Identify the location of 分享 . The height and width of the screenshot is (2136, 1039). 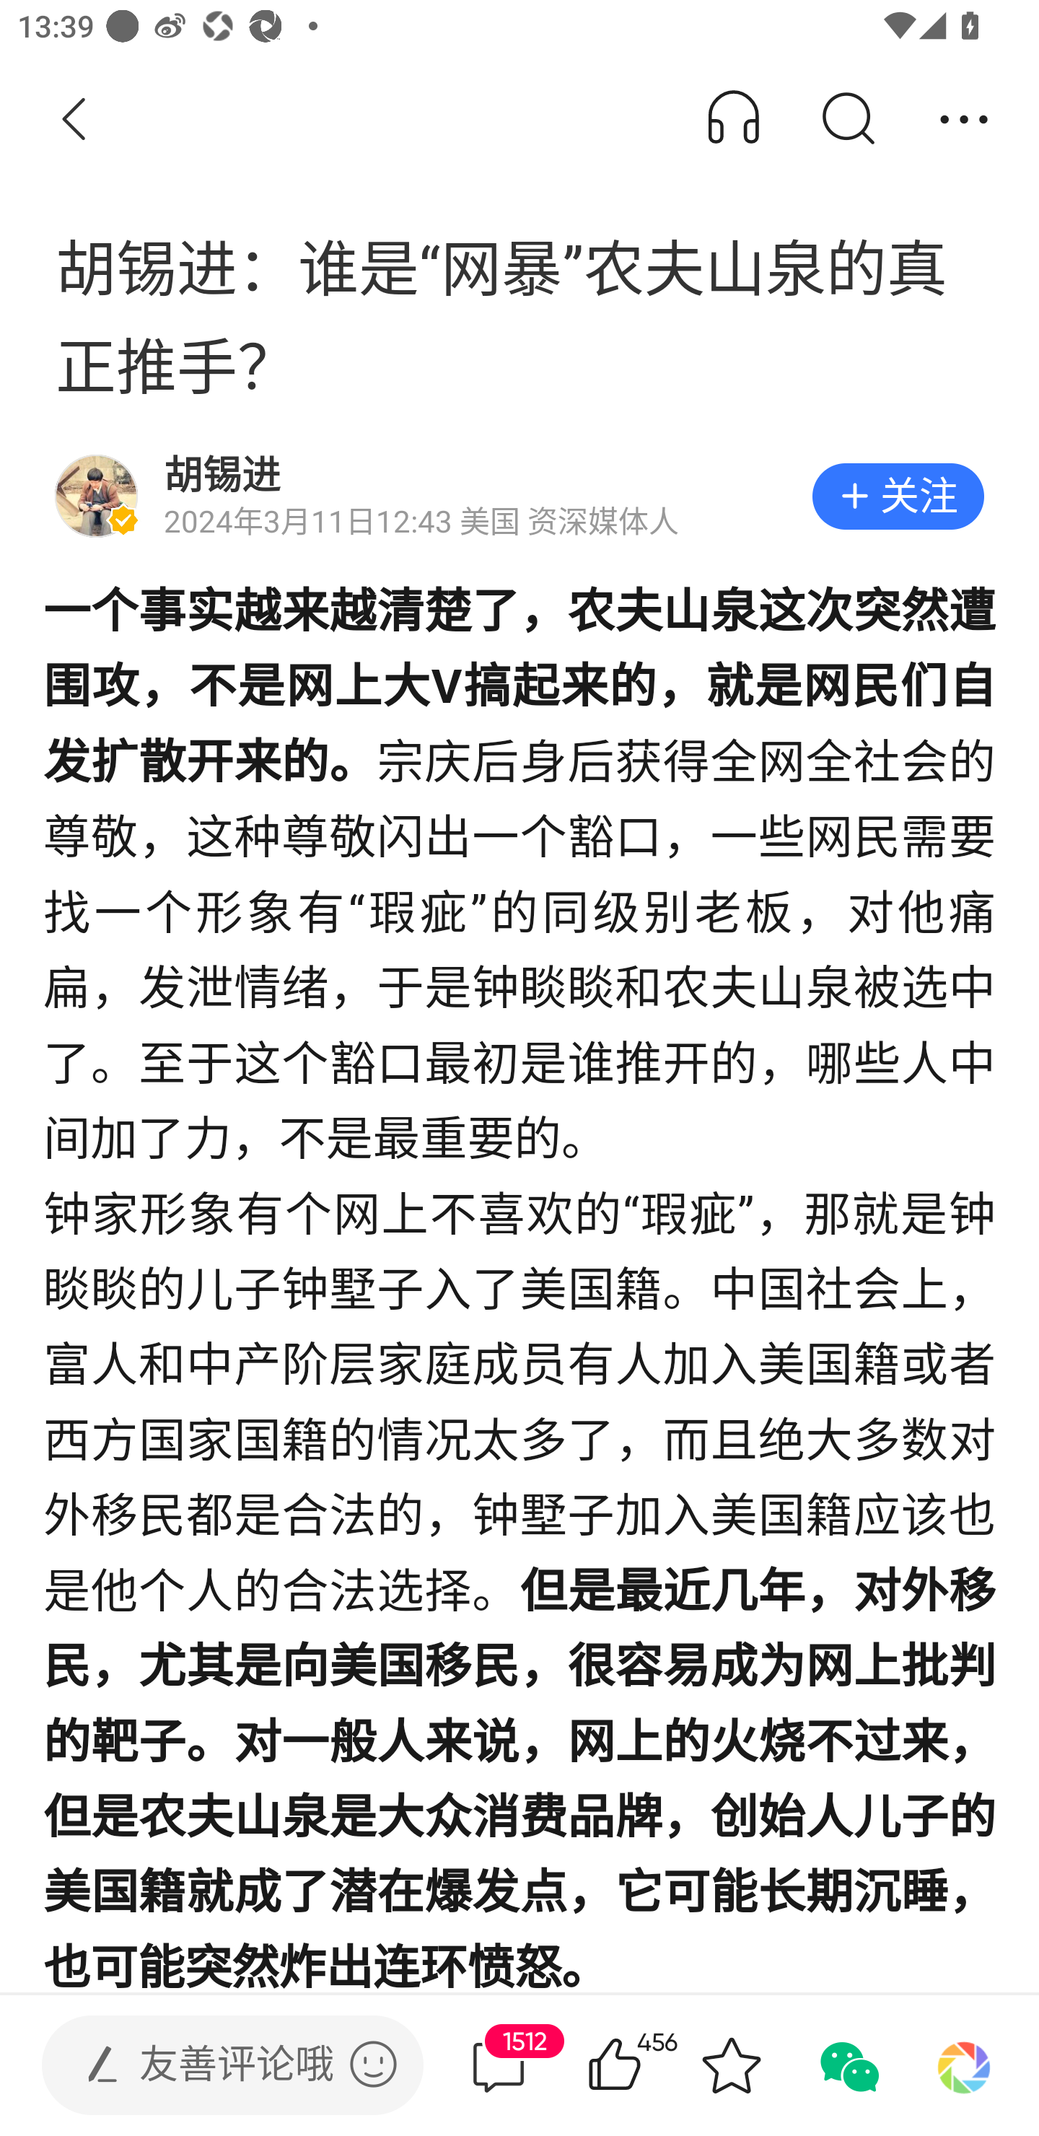
(964, 120).